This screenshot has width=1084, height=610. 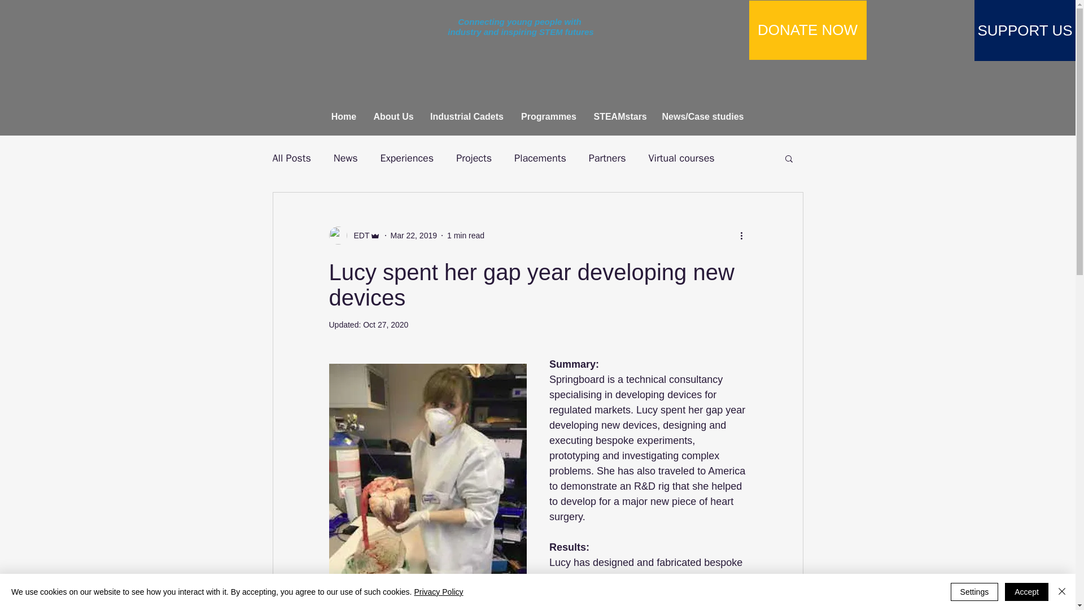 What do you see at coordinates (344, 116) in the screenshot?
I see `Home` at bounding box center [344, 116].